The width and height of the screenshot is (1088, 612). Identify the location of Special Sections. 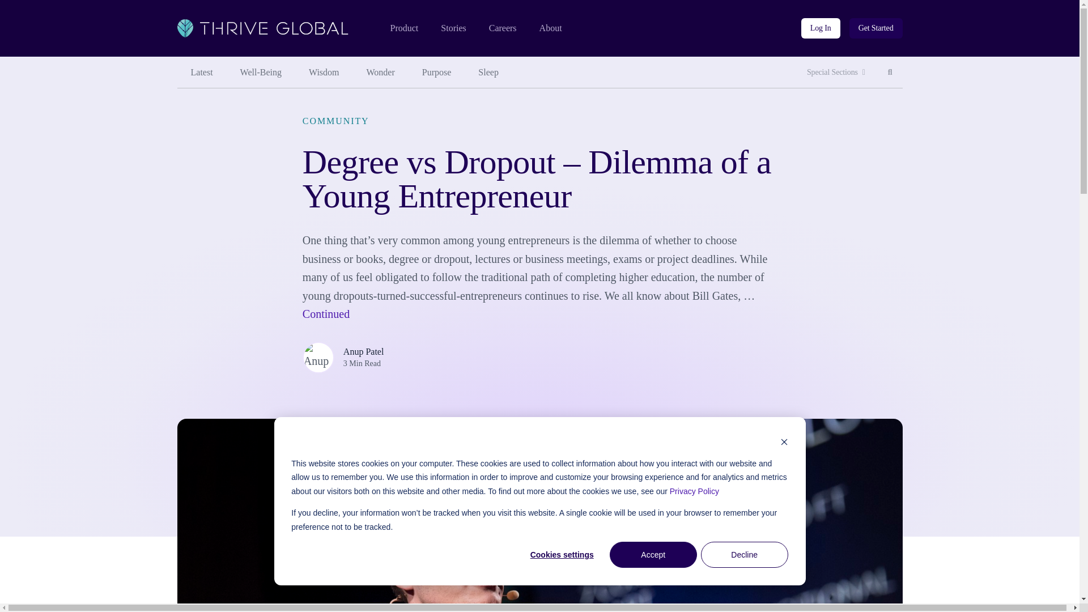
(453, 28).